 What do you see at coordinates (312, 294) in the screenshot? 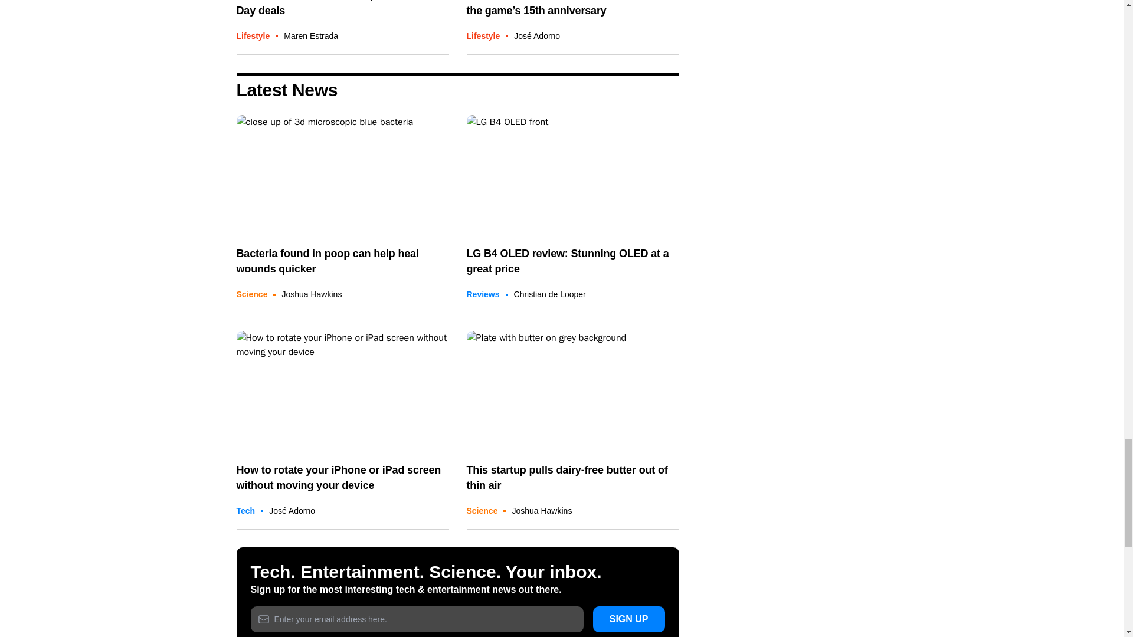
I see `Posts by Joshua Hawkins` at bounding box center [312, 294].